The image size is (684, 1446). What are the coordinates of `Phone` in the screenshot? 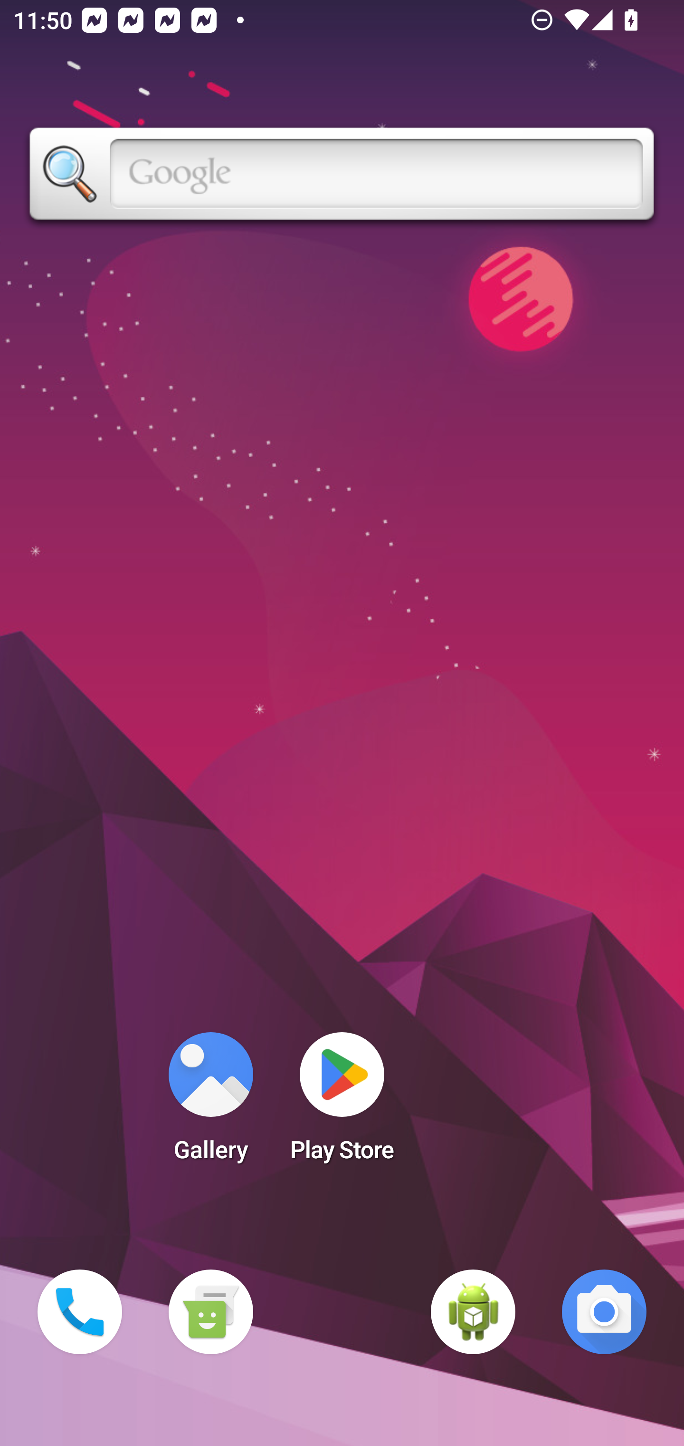 It's located at (80, 1312).